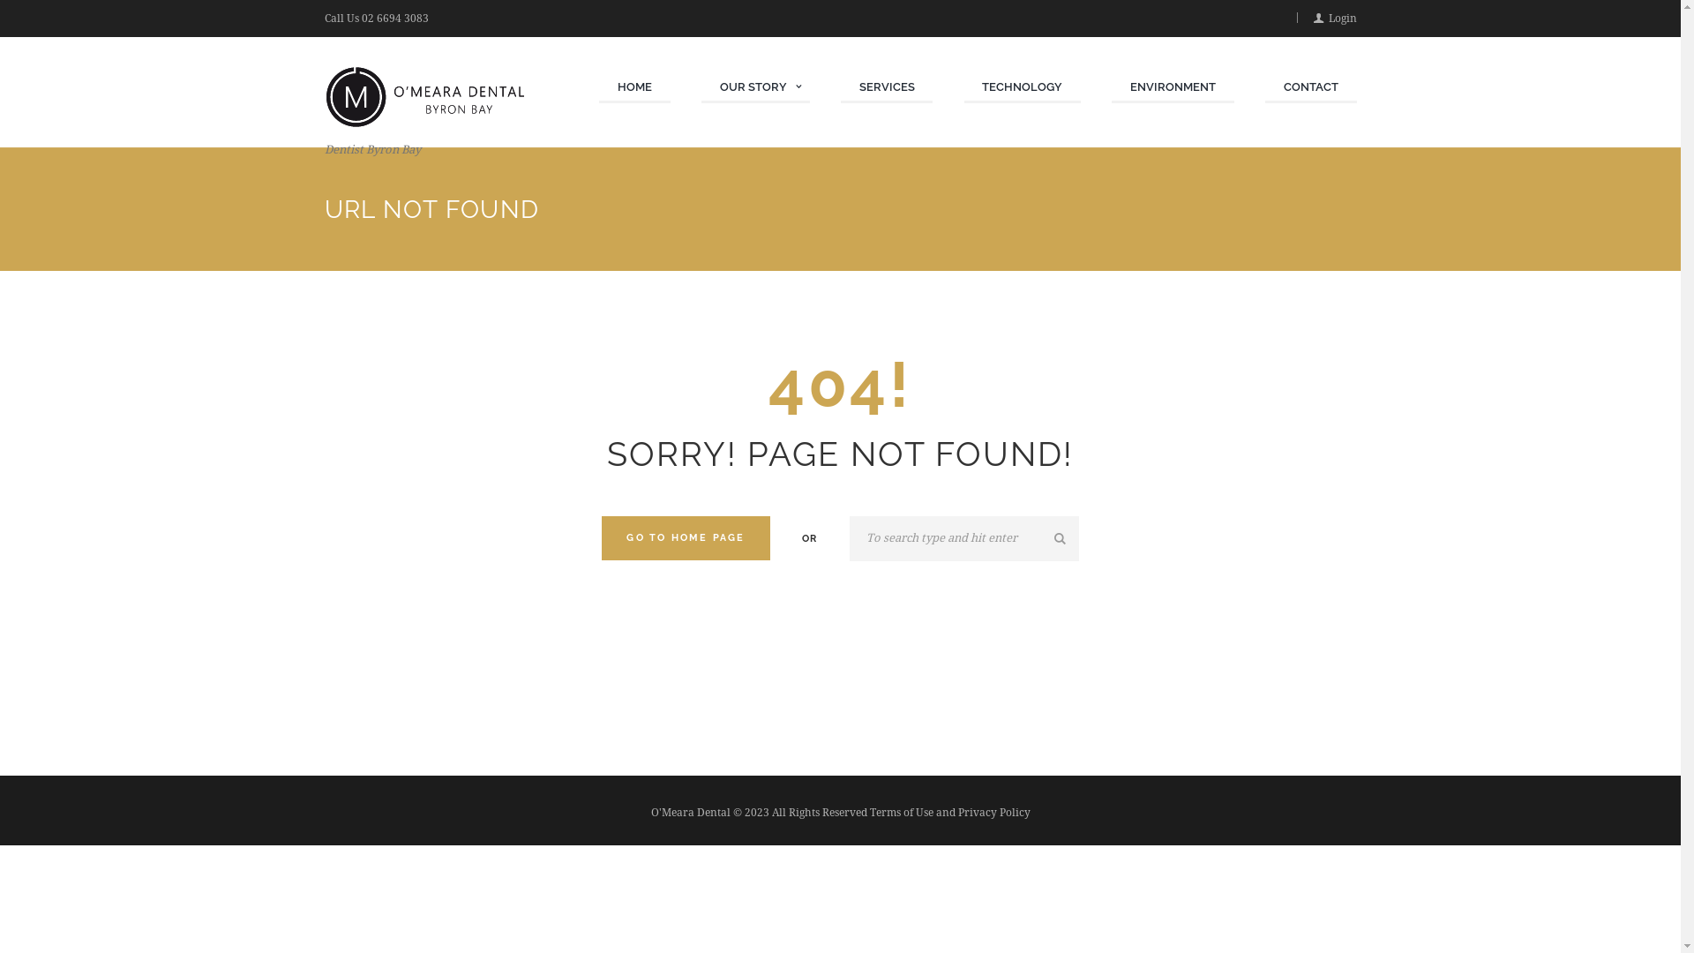 This screenshot has width=1694, height=953. What do you see at coordinates (1311, 88) in the screenshot?
I see `CONTACT` at bounding box center [1311, 88].